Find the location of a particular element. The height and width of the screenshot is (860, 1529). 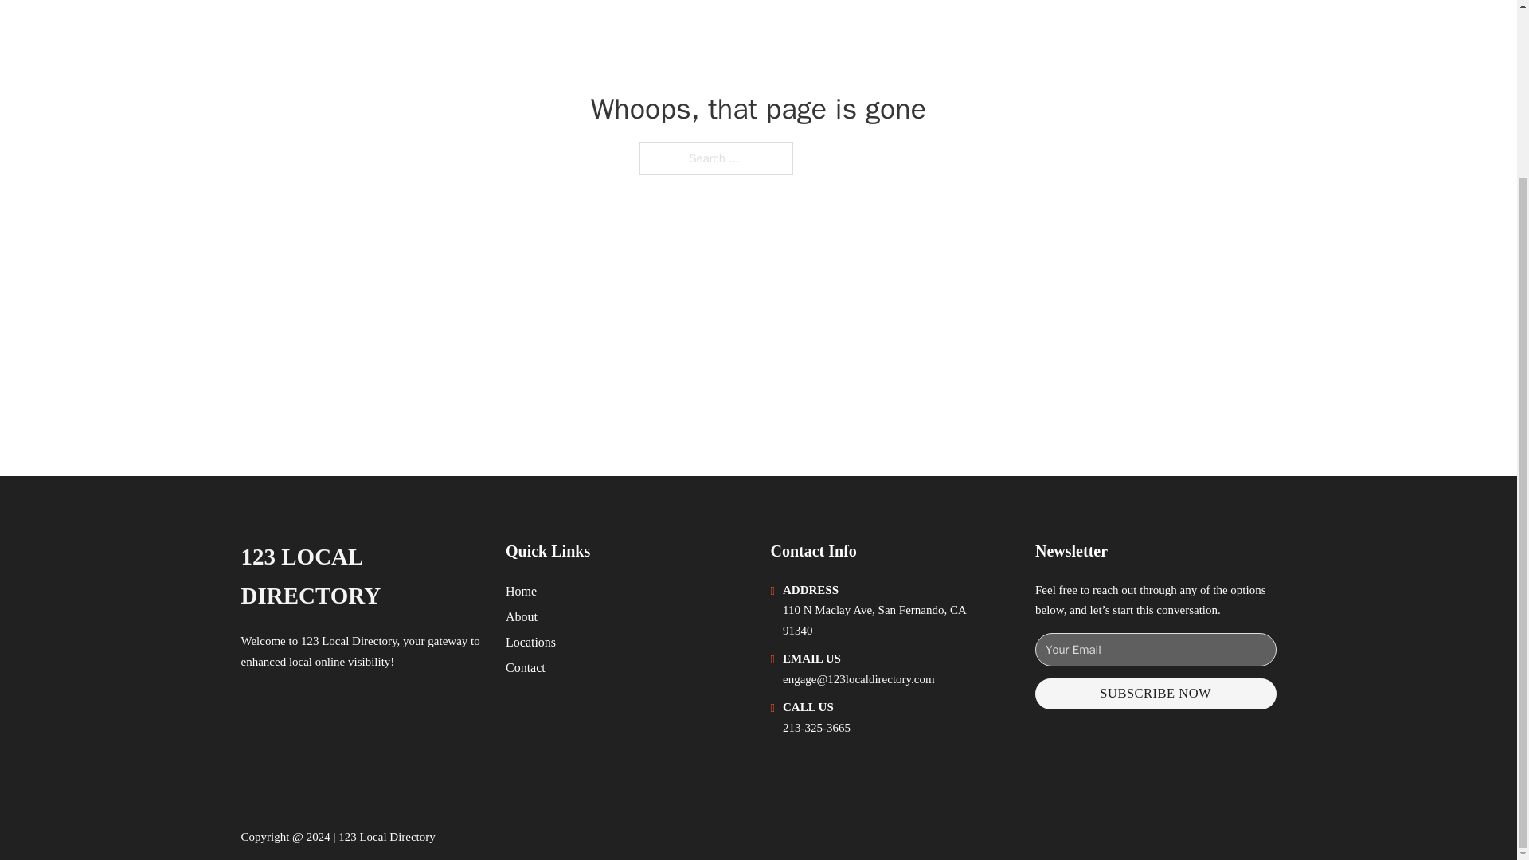

123 LOCAL DIRECTORY is located at coordinates (360, 577).